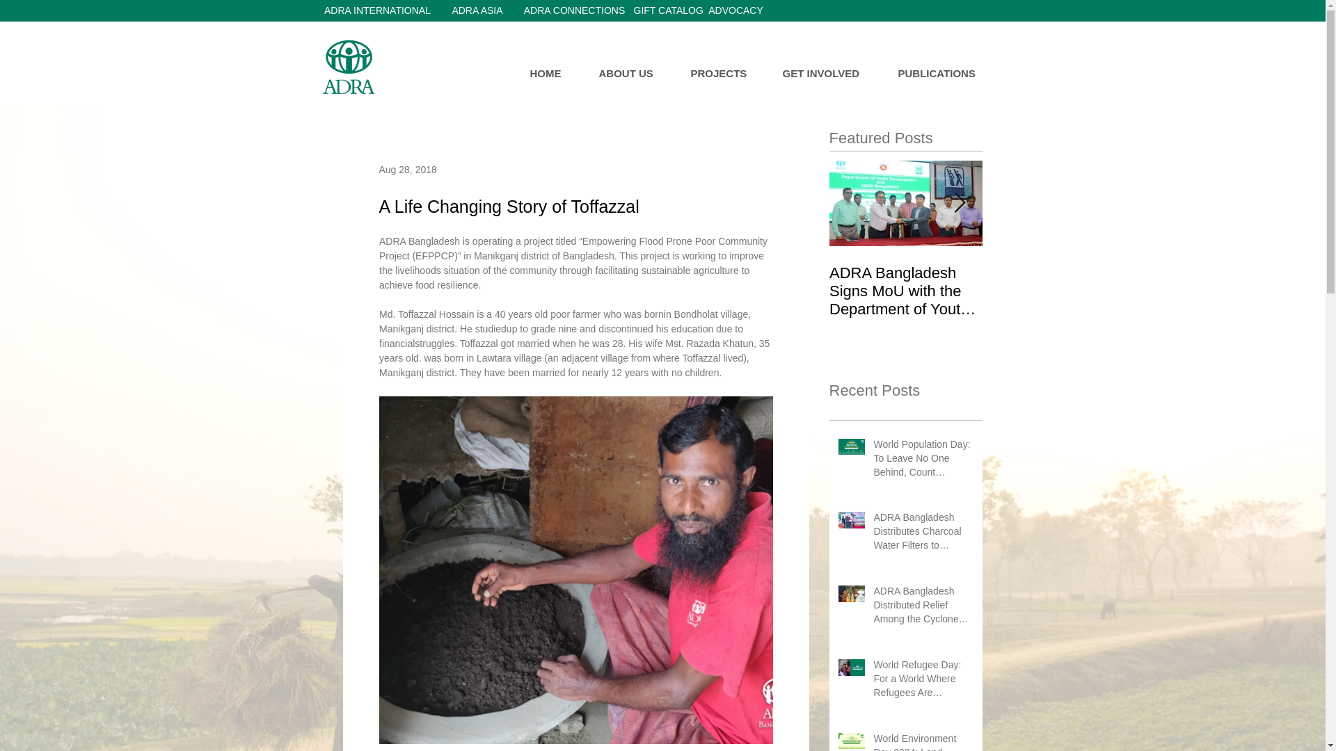 The height and width of the screenshot is (751, 1336). What do you see at coordinates (477, 11) in the screenshot?
I see `ADRA ASIA` at bounding box center [477, 11].